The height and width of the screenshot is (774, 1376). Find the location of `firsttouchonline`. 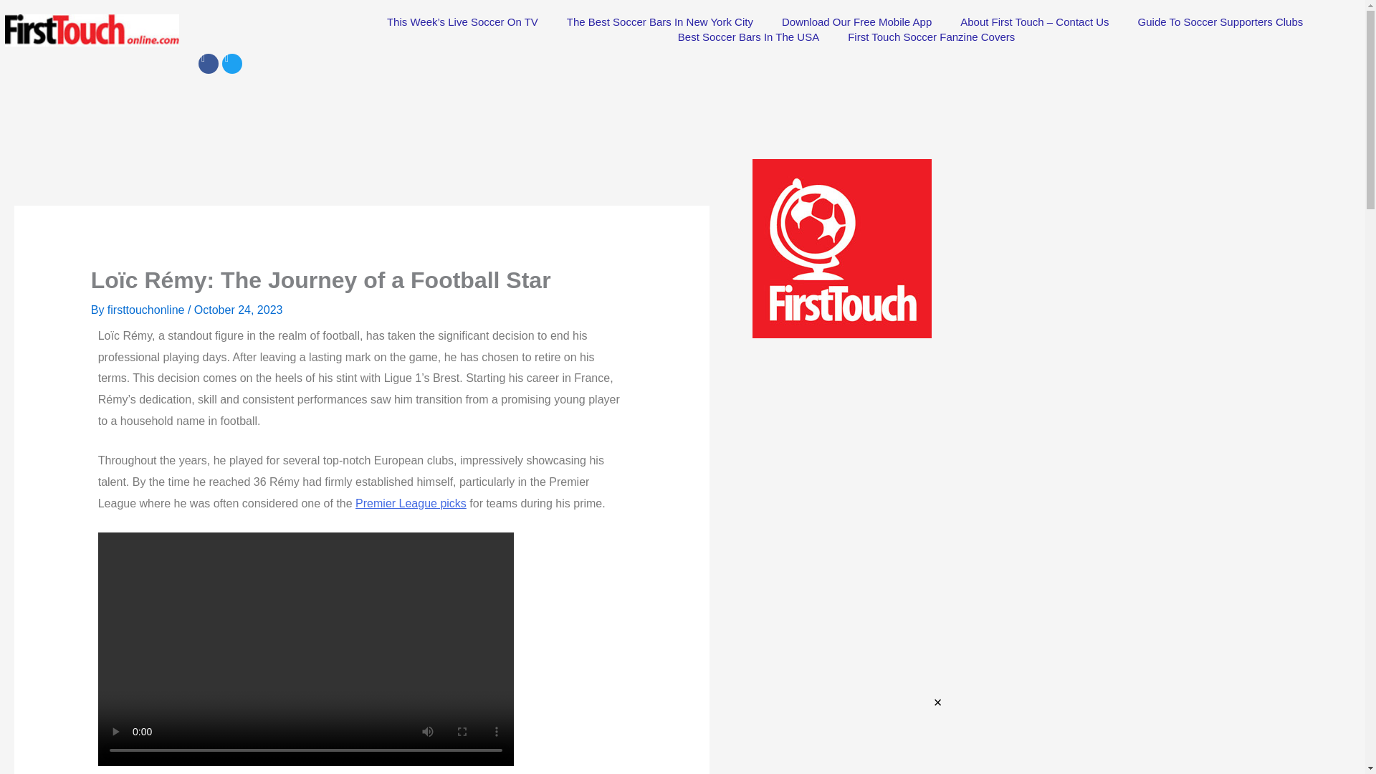

firsttouchonline is located at coordinates (147, 310).